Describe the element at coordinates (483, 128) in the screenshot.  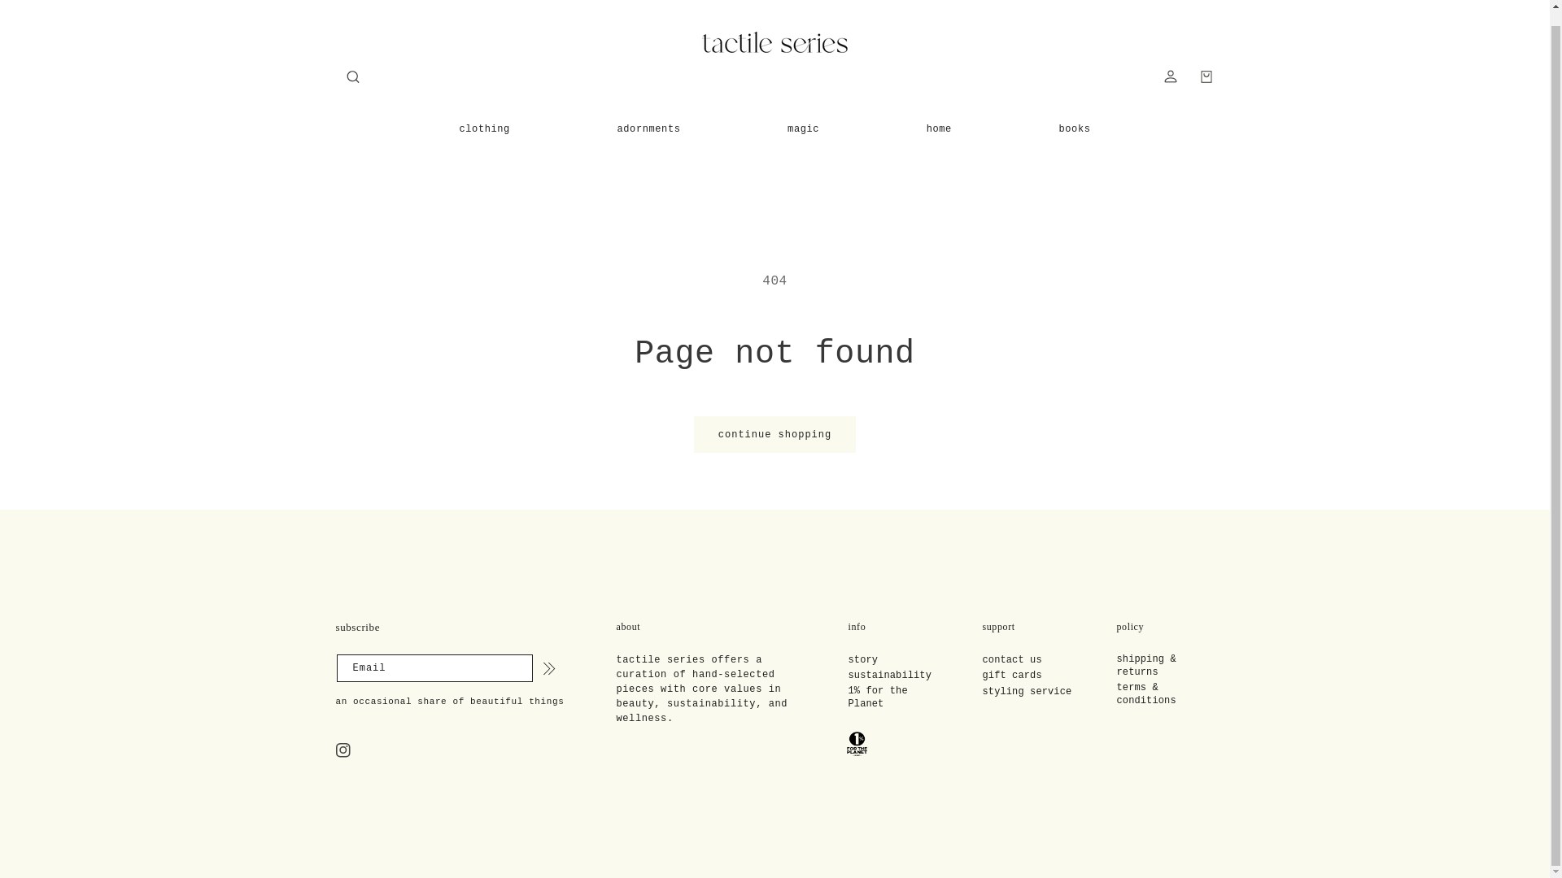
I see `clothing` at that location.